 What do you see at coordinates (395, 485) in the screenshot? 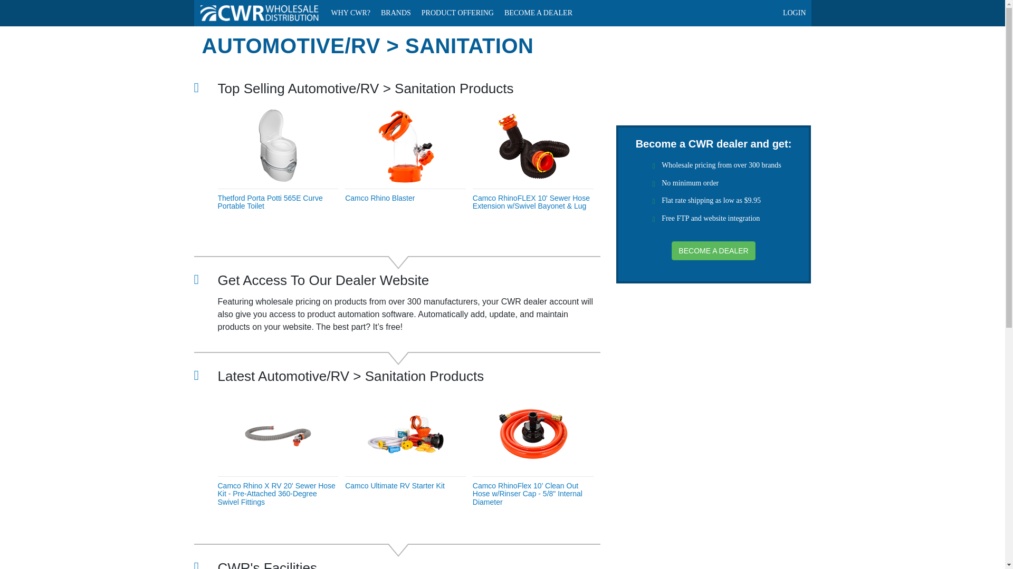
I see `Camco Ultimate RV Starter Kit` at bounding box center [395, 485].